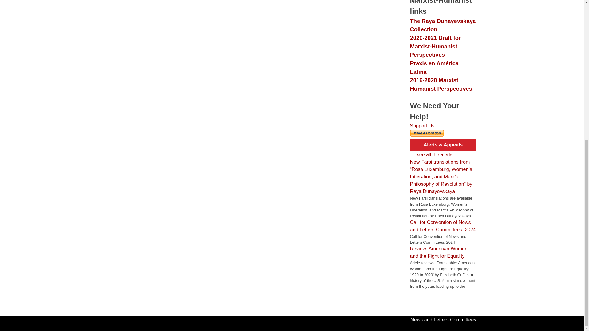 This screenshot has height=331, width=589. I want to click on Support Us, so click(422, 126).